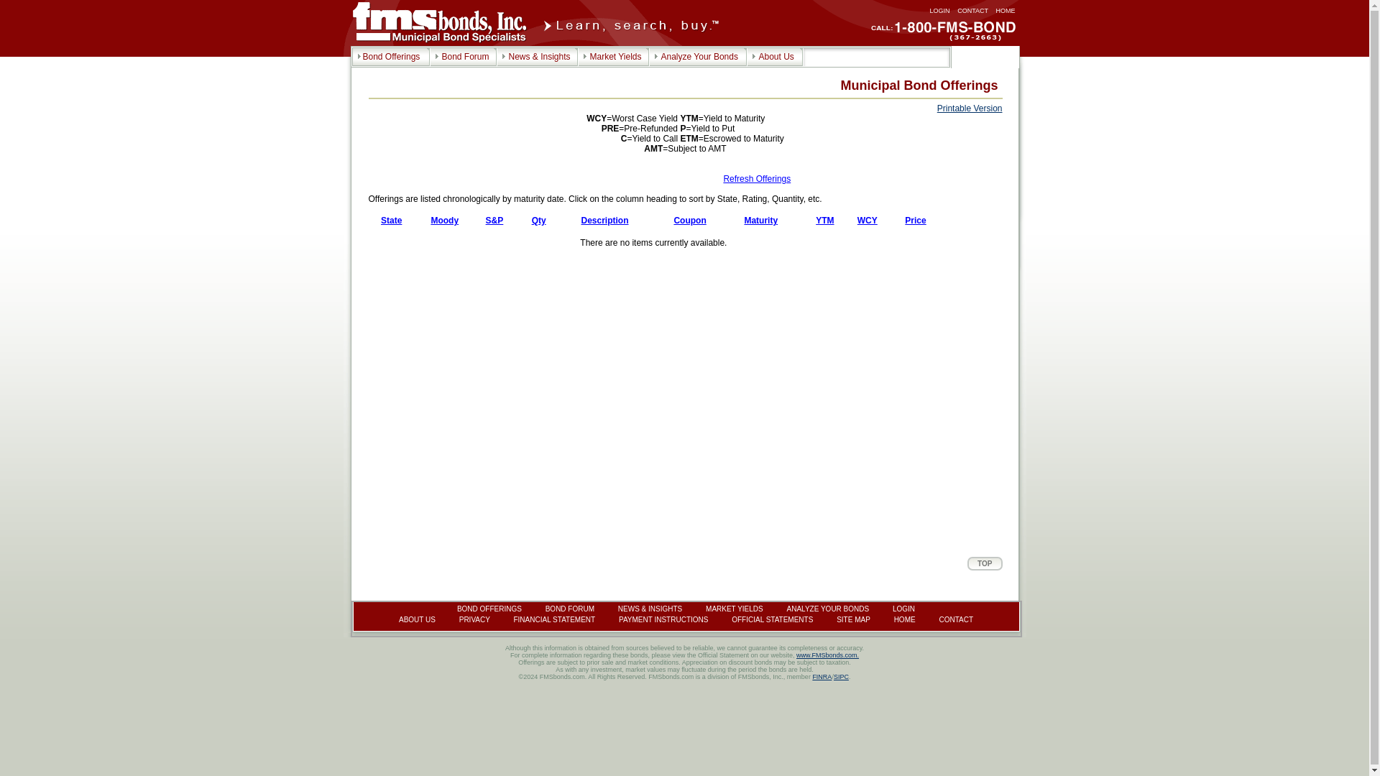  What do you see at coordinates (824, 221) in the screenshot?
I see `YTM` at bounding box center [824, 221].